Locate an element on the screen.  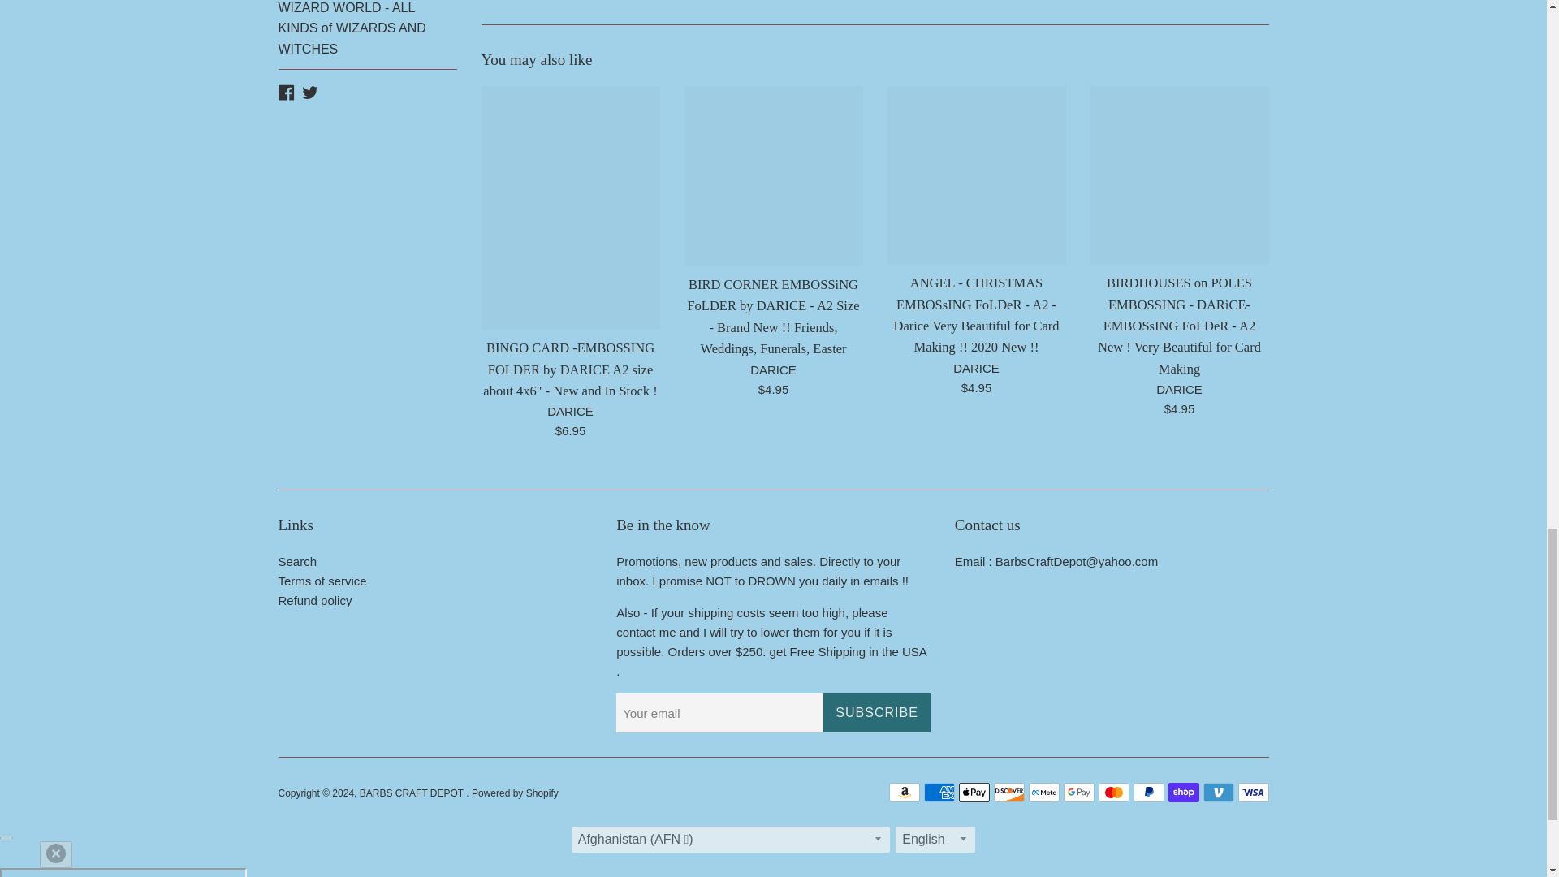
Discover is located at coordinates (1008, 793).